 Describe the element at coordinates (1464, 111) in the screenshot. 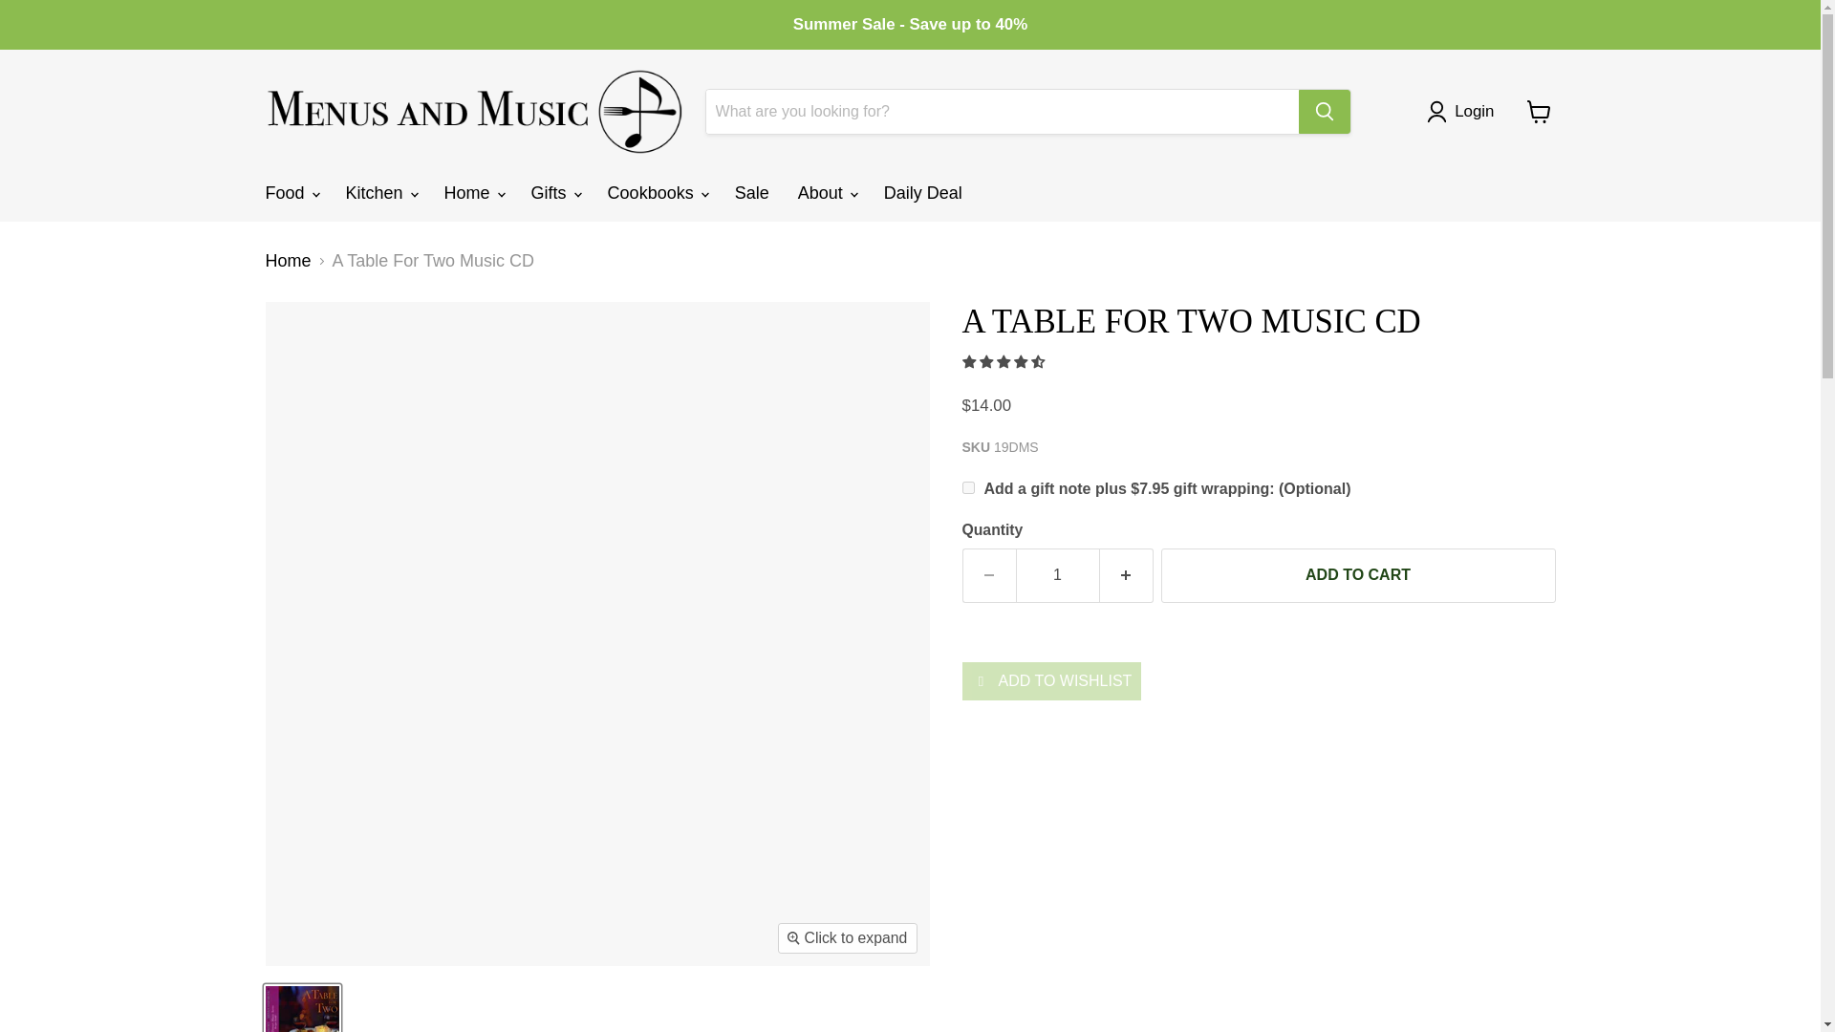

I see `Login` at that location.